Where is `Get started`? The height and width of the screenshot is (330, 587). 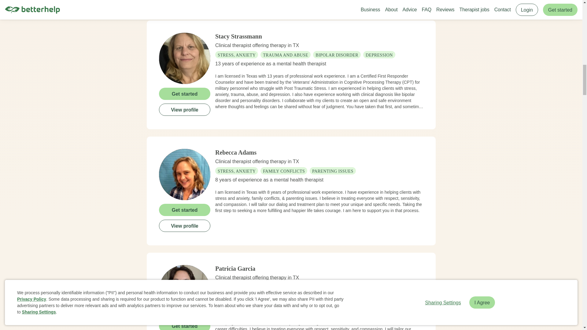 Get started is located at coordinates (185, 325).